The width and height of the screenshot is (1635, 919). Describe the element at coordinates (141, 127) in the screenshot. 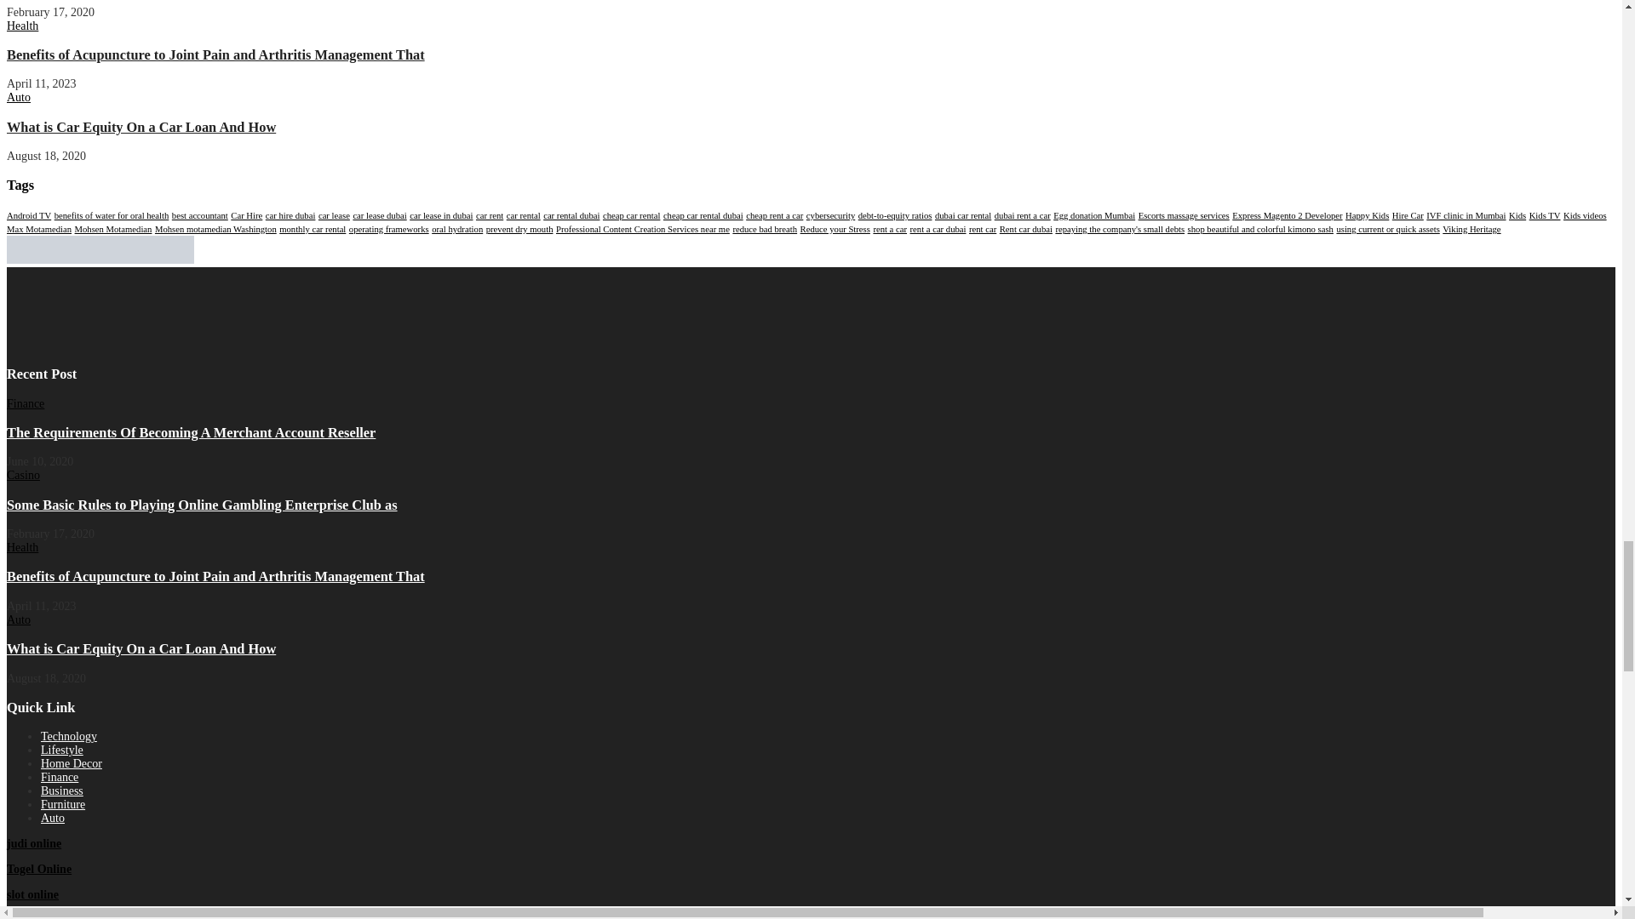

I see `What is Car Equity On a Car Loan And How Can You Use It?` at that location.